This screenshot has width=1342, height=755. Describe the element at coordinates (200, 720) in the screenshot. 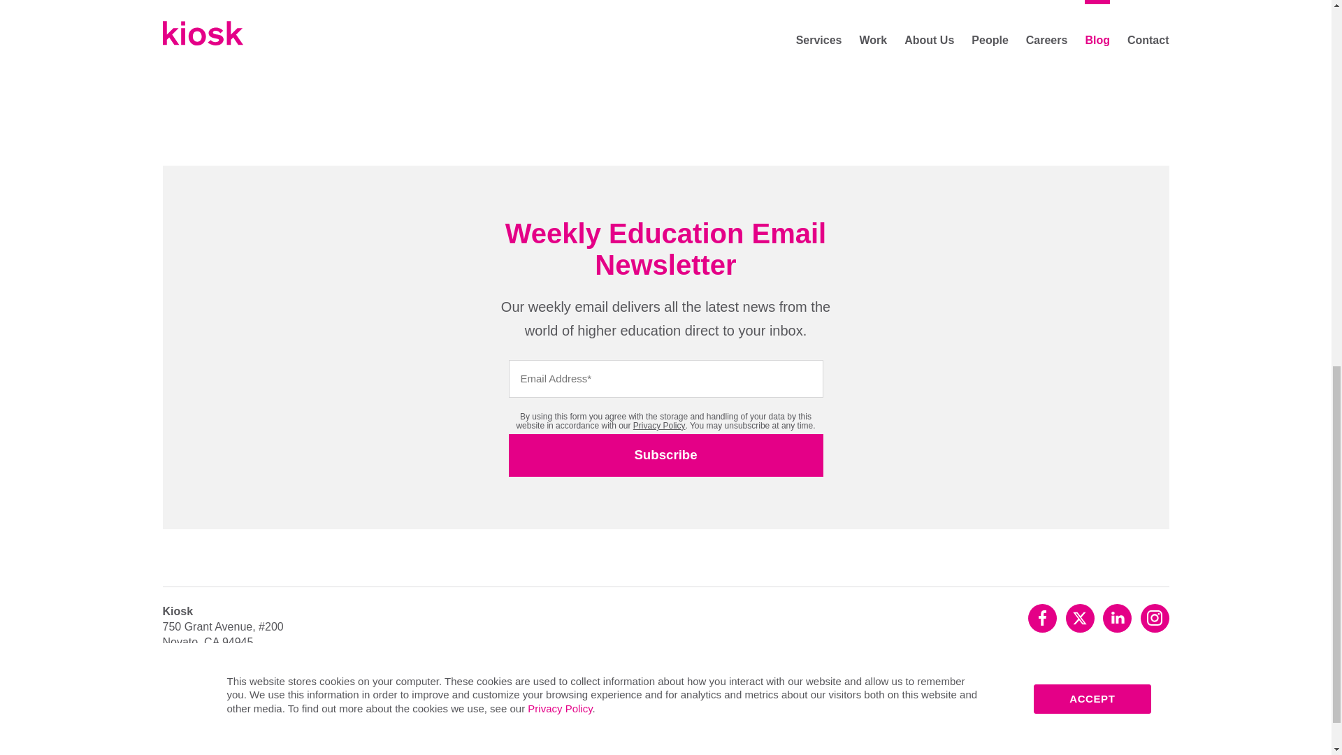

I see `Privacy Policy` at that location.